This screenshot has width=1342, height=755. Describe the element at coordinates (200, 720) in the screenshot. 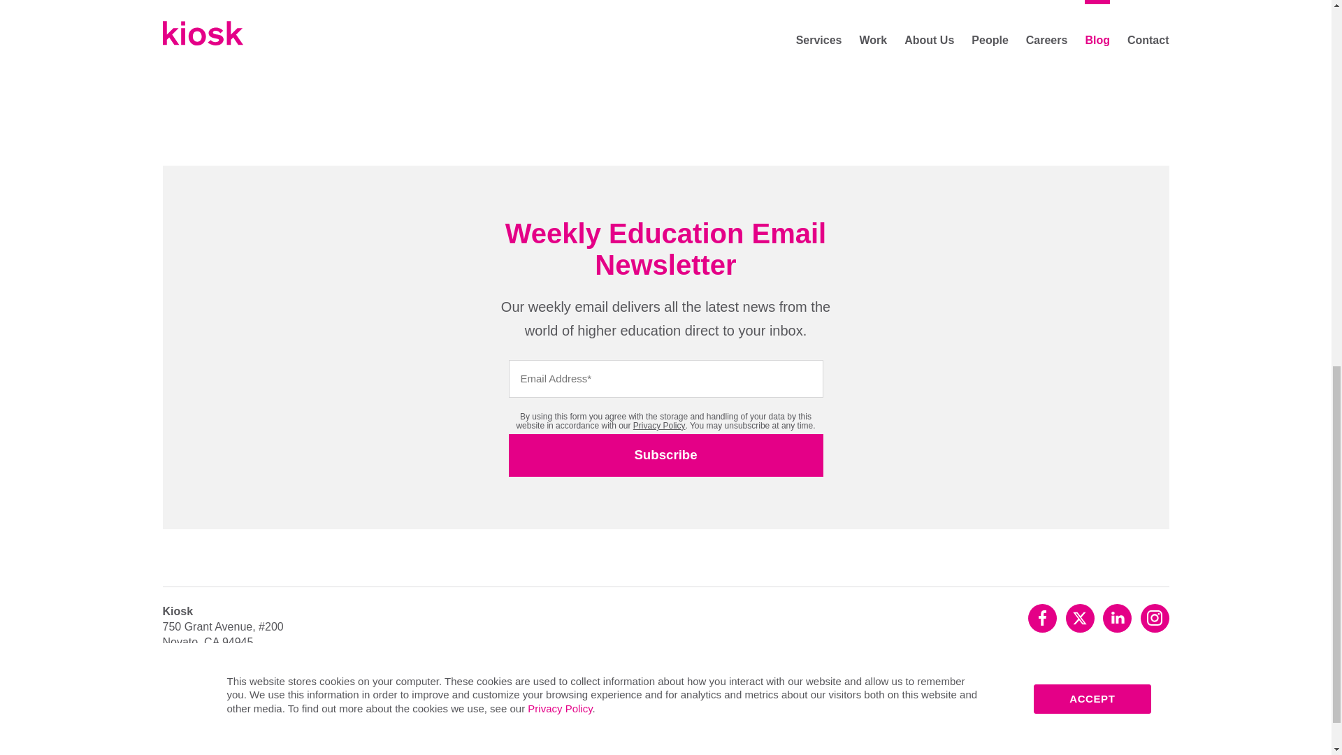

I see `Privacy Policy` at that location.